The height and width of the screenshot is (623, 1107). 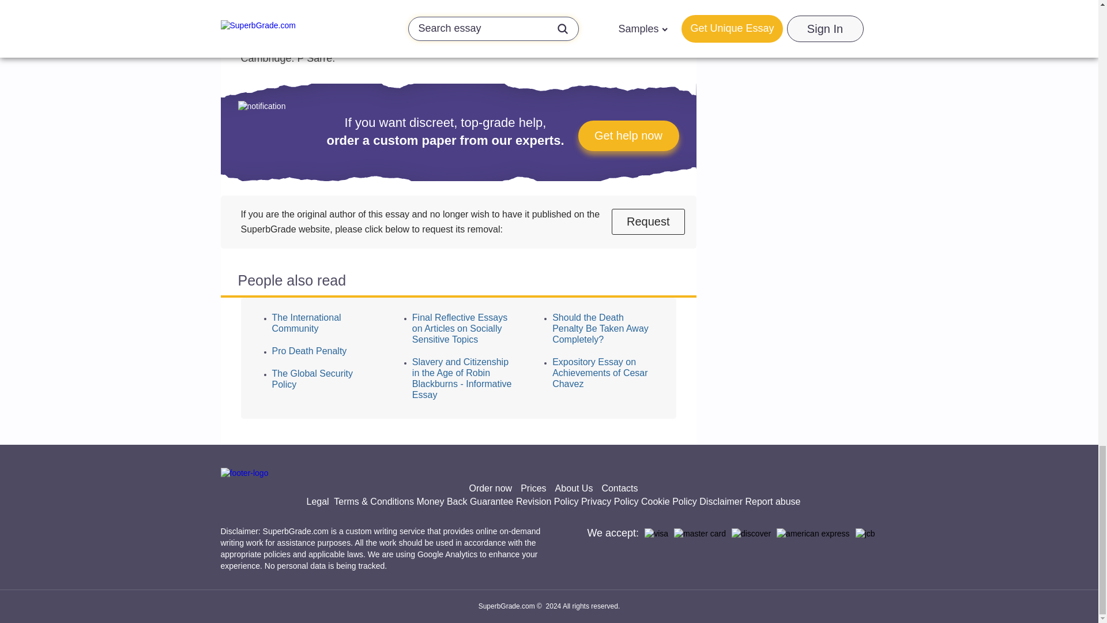 What do you see at coordinates (656, 534) in the screenshot?
I see `visa` at bounding box center [656, 534].